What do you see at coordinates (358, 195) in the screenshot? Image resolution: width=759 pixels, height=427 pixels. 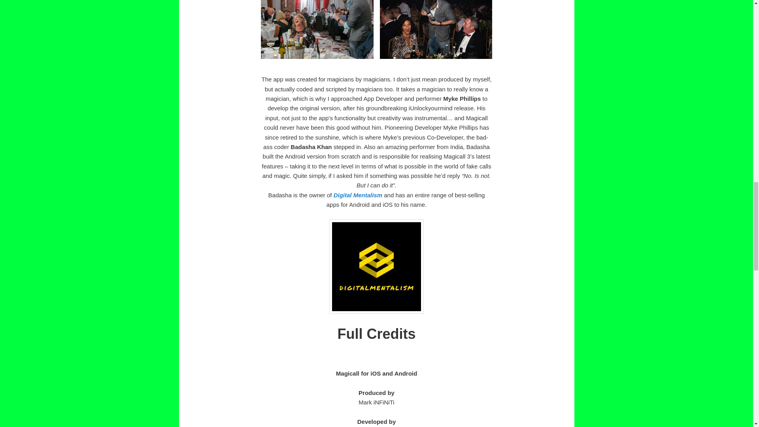 I see `Digital Mentalism` at bounding box center [358, 195].